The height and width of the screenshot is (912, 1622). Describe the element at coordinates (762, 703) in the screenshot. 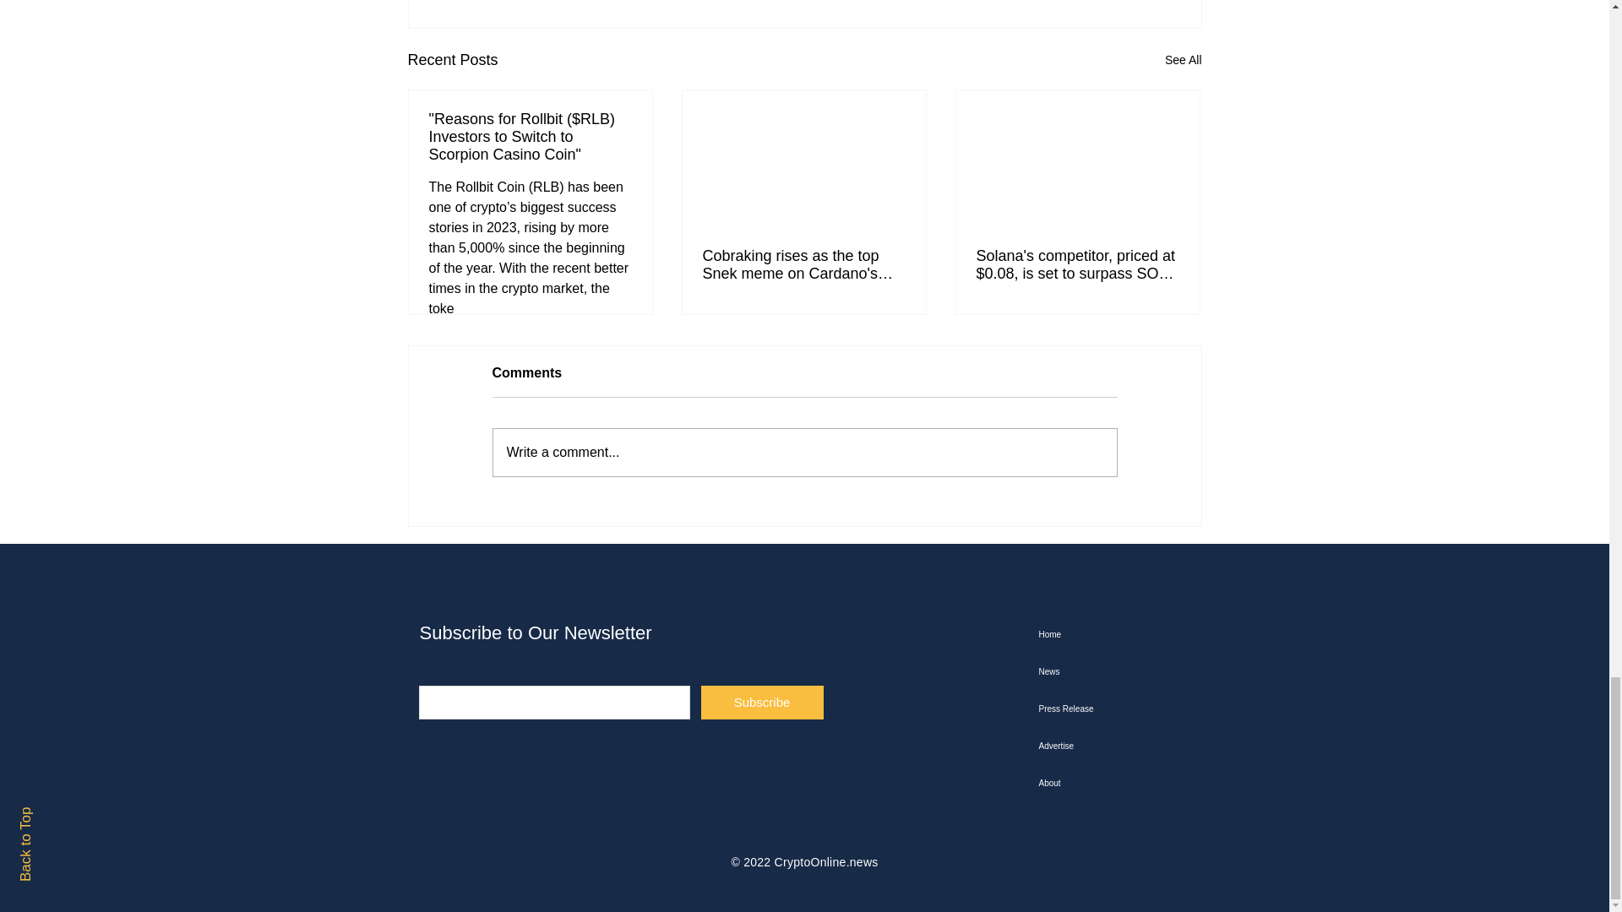

I see `Subscribe` at that location.